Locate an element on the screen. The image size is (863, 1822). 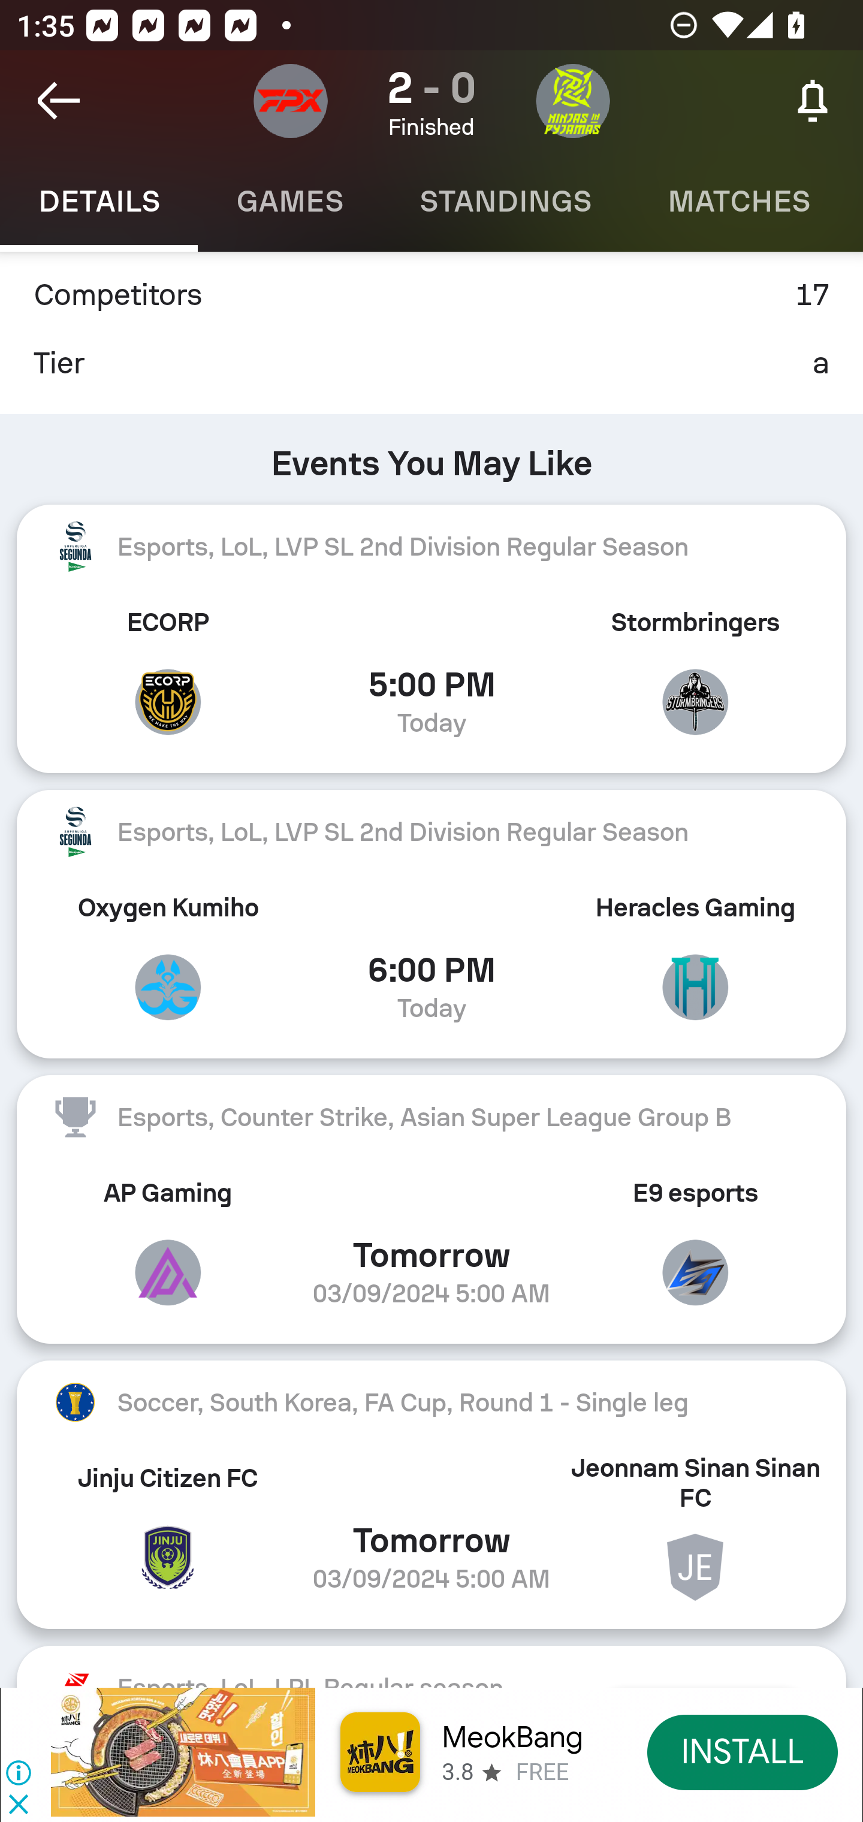
Standings STANDINGS is located at coordinates (505, 201).